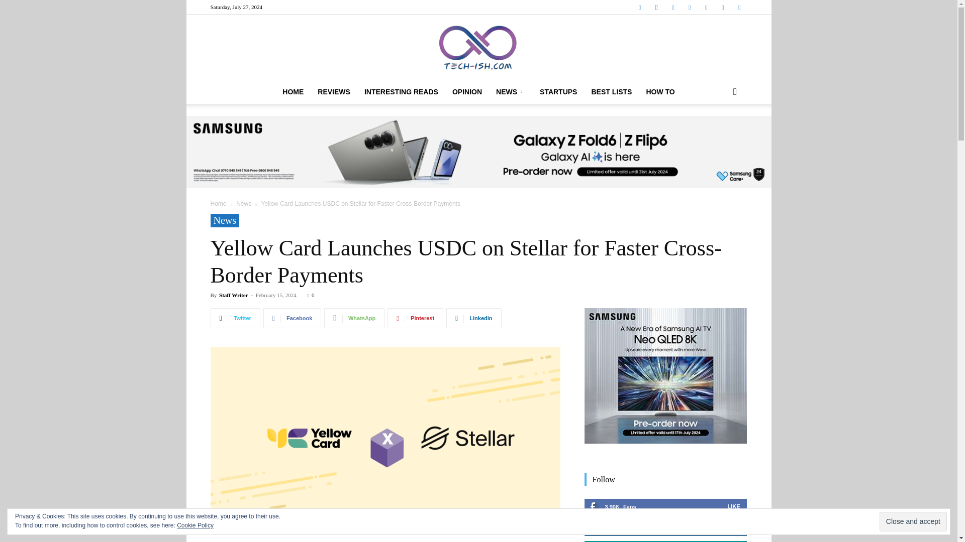  What do you see at coordinates (706, 7) in the screenshot?
I see `TikTok` at bounding box center [706, 7].